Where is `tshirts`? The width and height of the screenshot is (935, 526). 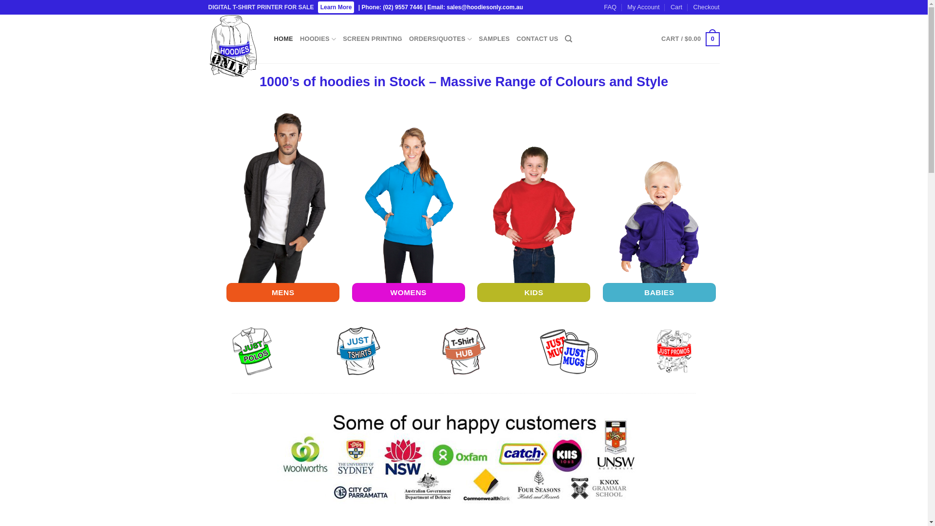
tshirts is located at coordinates (358, 351).